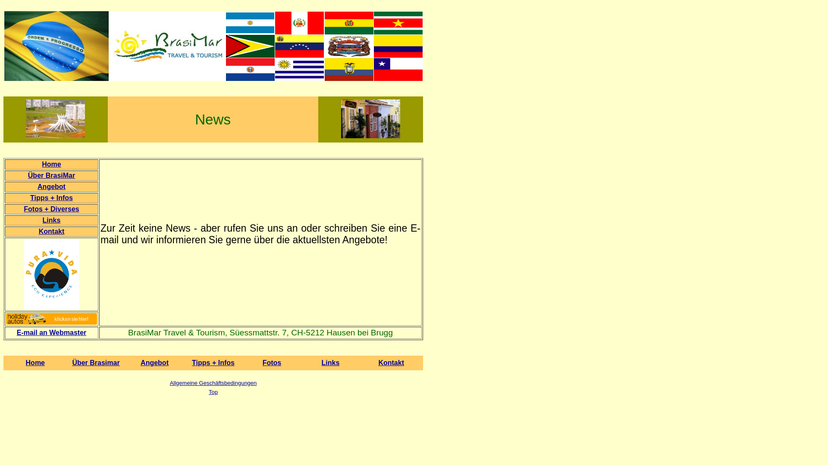  Describe the element at coordinates (51, 164) in the screenshot. I see `Home` at that location.